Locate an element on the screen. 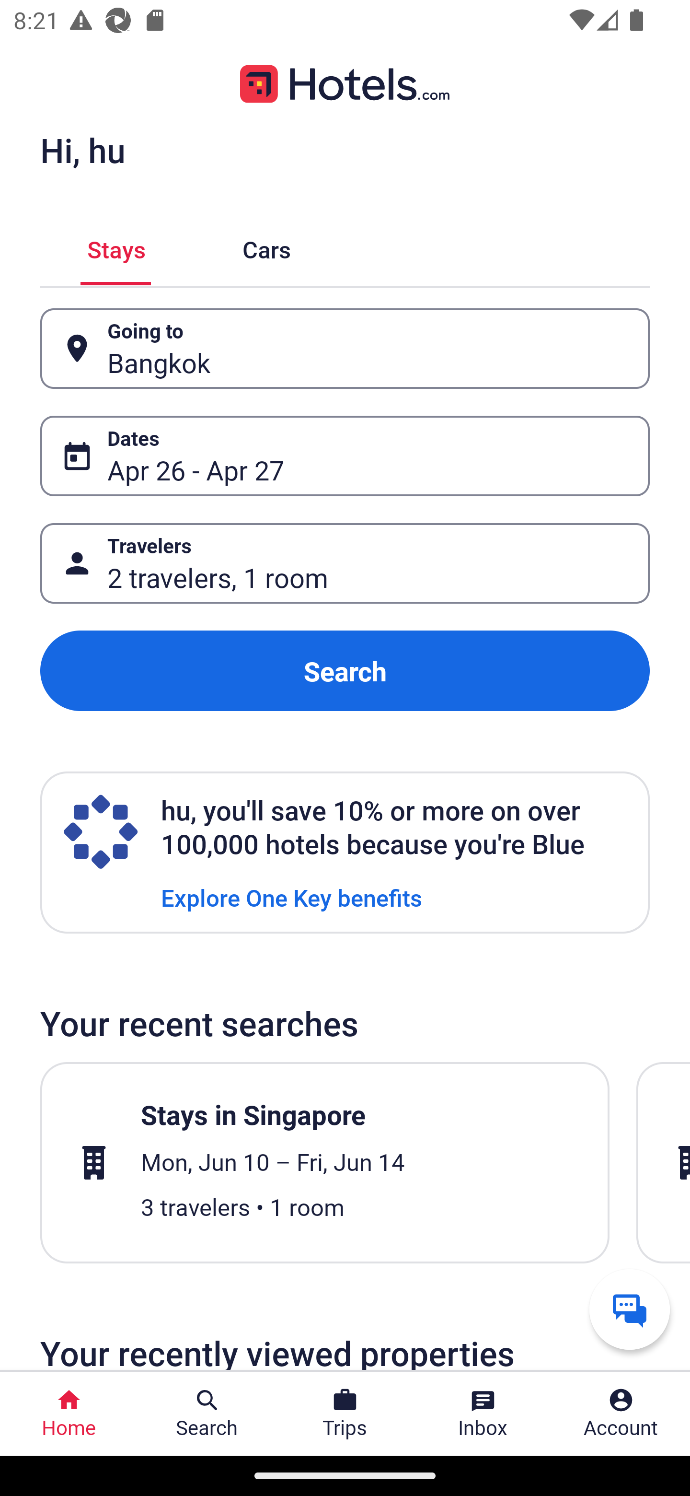  Travelers Button 2 travelers, 1 room is located at coordinates (345, 564).